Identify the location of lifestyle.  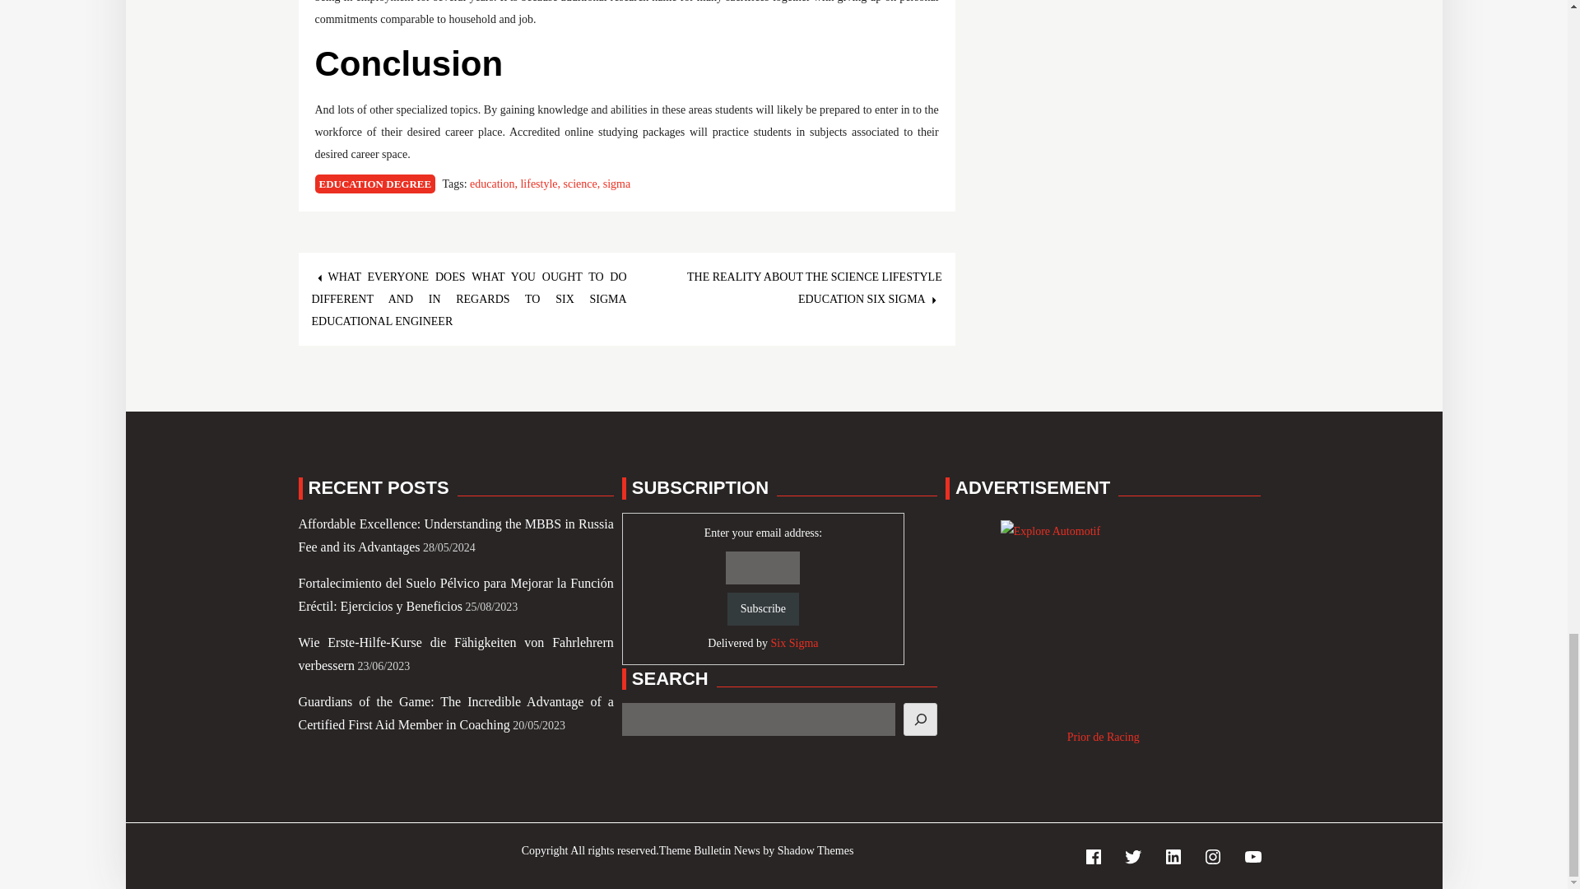
(541, 184).